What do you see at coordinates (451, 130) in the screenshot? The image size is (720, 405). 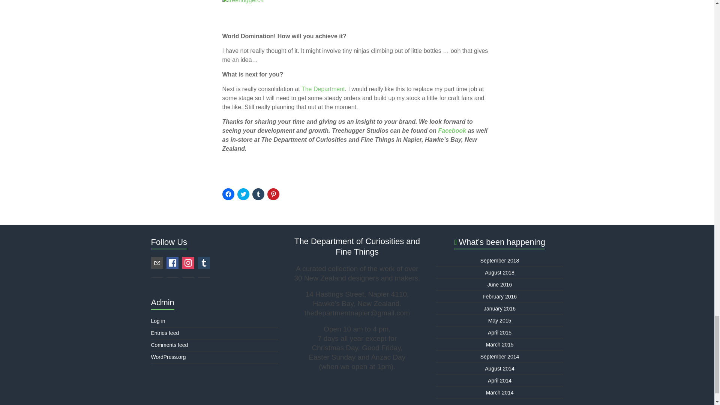 I see `Facebook` at bounding box center [451, 130].